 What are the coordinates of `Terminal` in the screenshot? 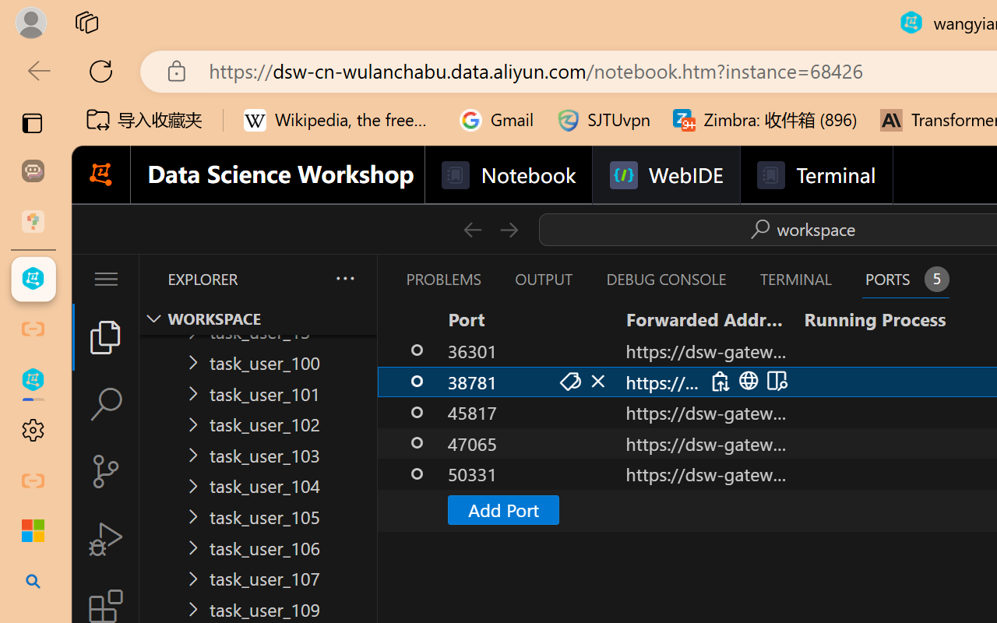 It's located at (815, 175).